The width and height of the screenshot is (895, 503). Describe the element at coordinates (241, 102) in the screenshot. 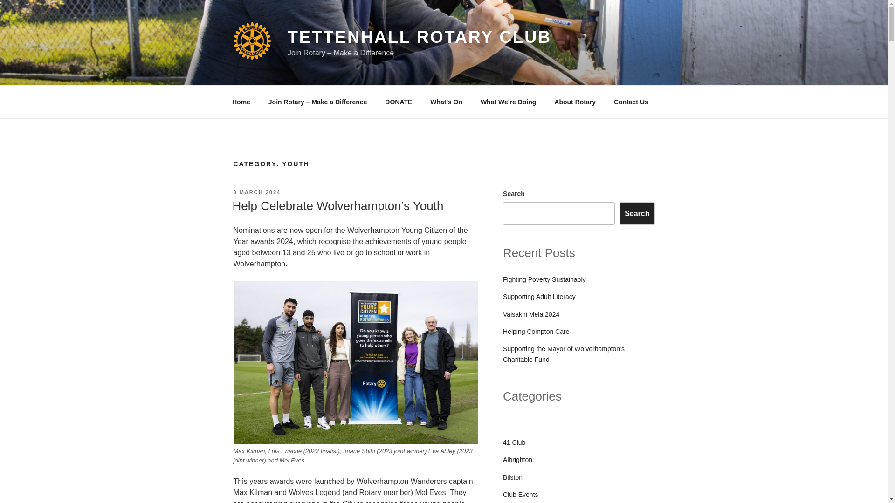

I see `Home` at that location.